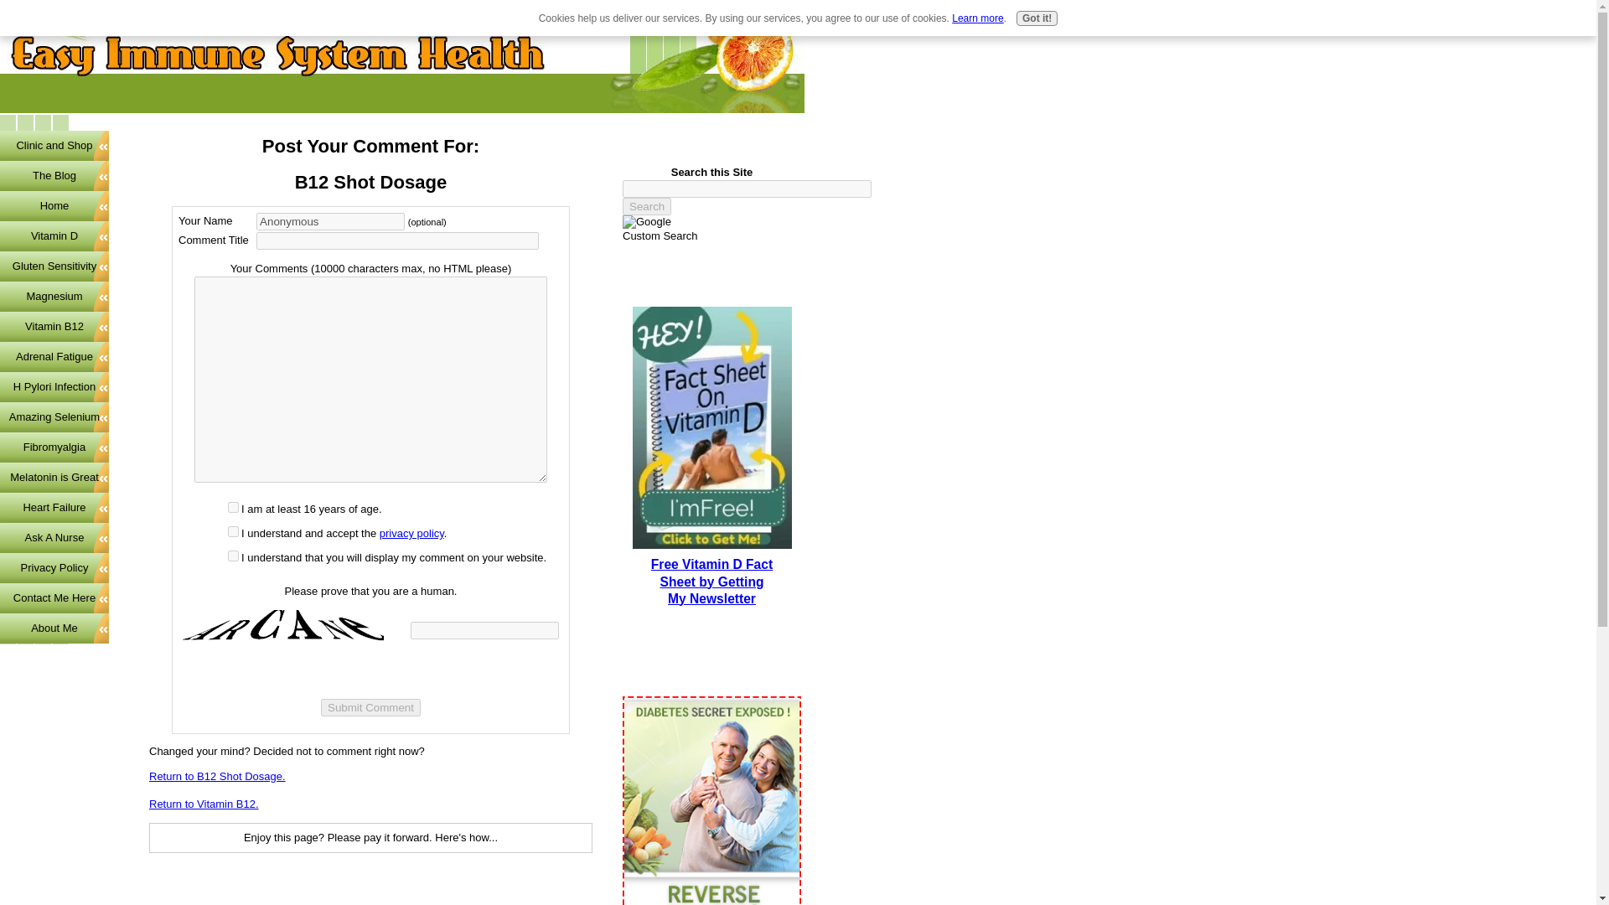 This screenshot has height=905, width=1609. Describe the element at coordinates (54, 357) in the screenshot. I see `Adrenal Fatigue` at that location.